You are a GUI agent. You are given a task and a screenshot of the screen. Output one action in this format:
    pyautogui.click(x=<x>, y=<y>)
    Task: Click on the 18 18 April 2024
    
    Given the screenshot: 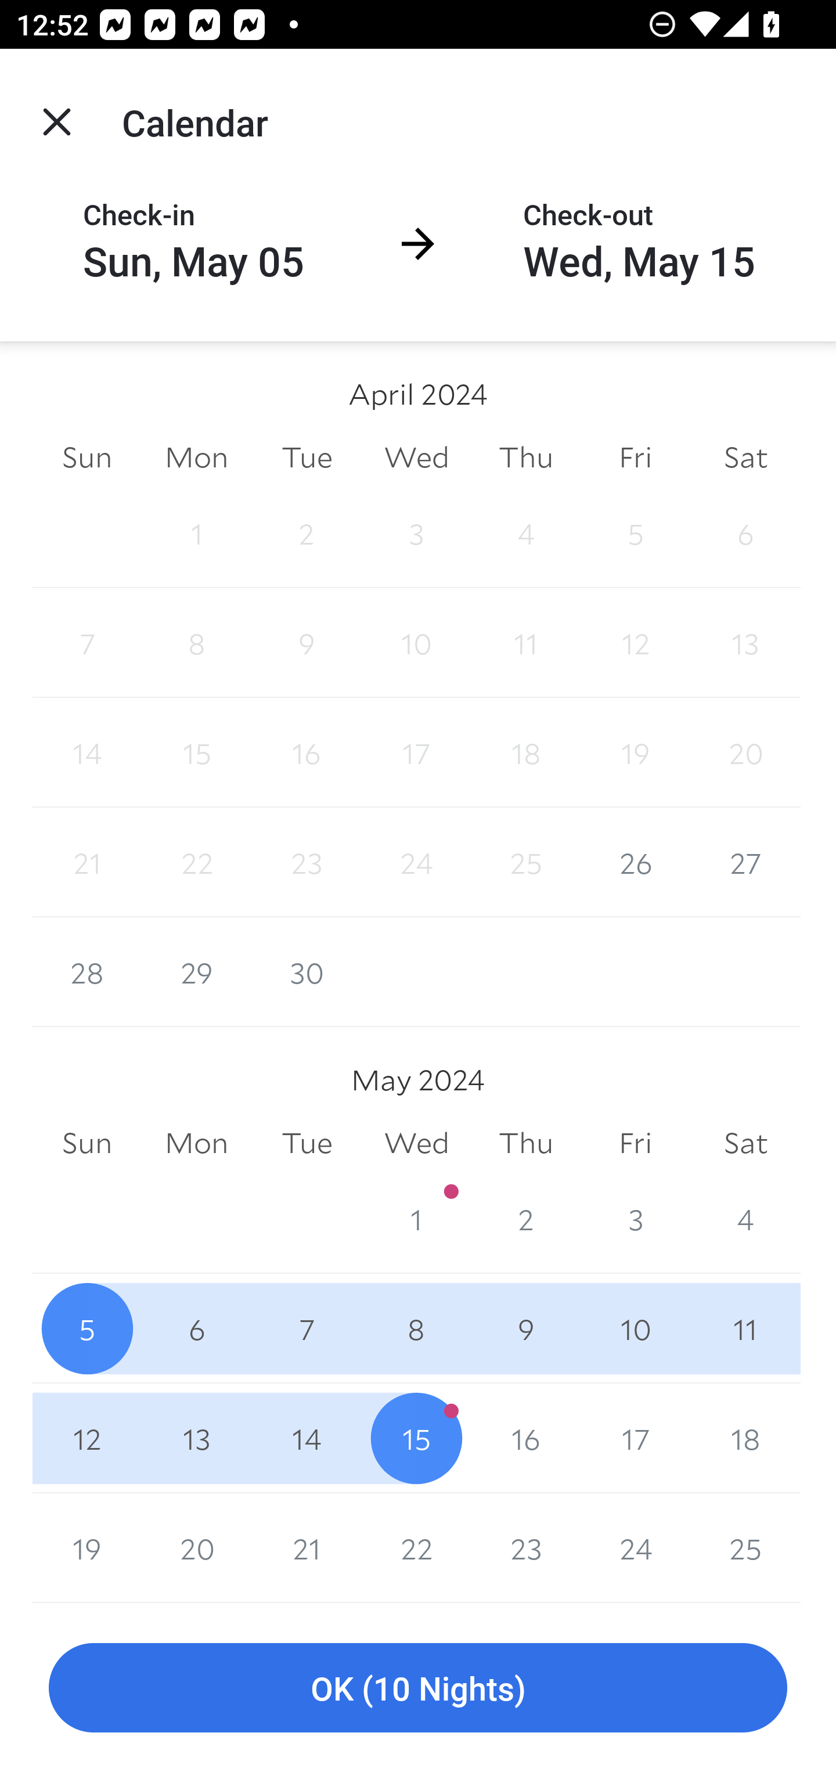 What is the action you would take?
    pyautogui.click(x=526, y=752)
    